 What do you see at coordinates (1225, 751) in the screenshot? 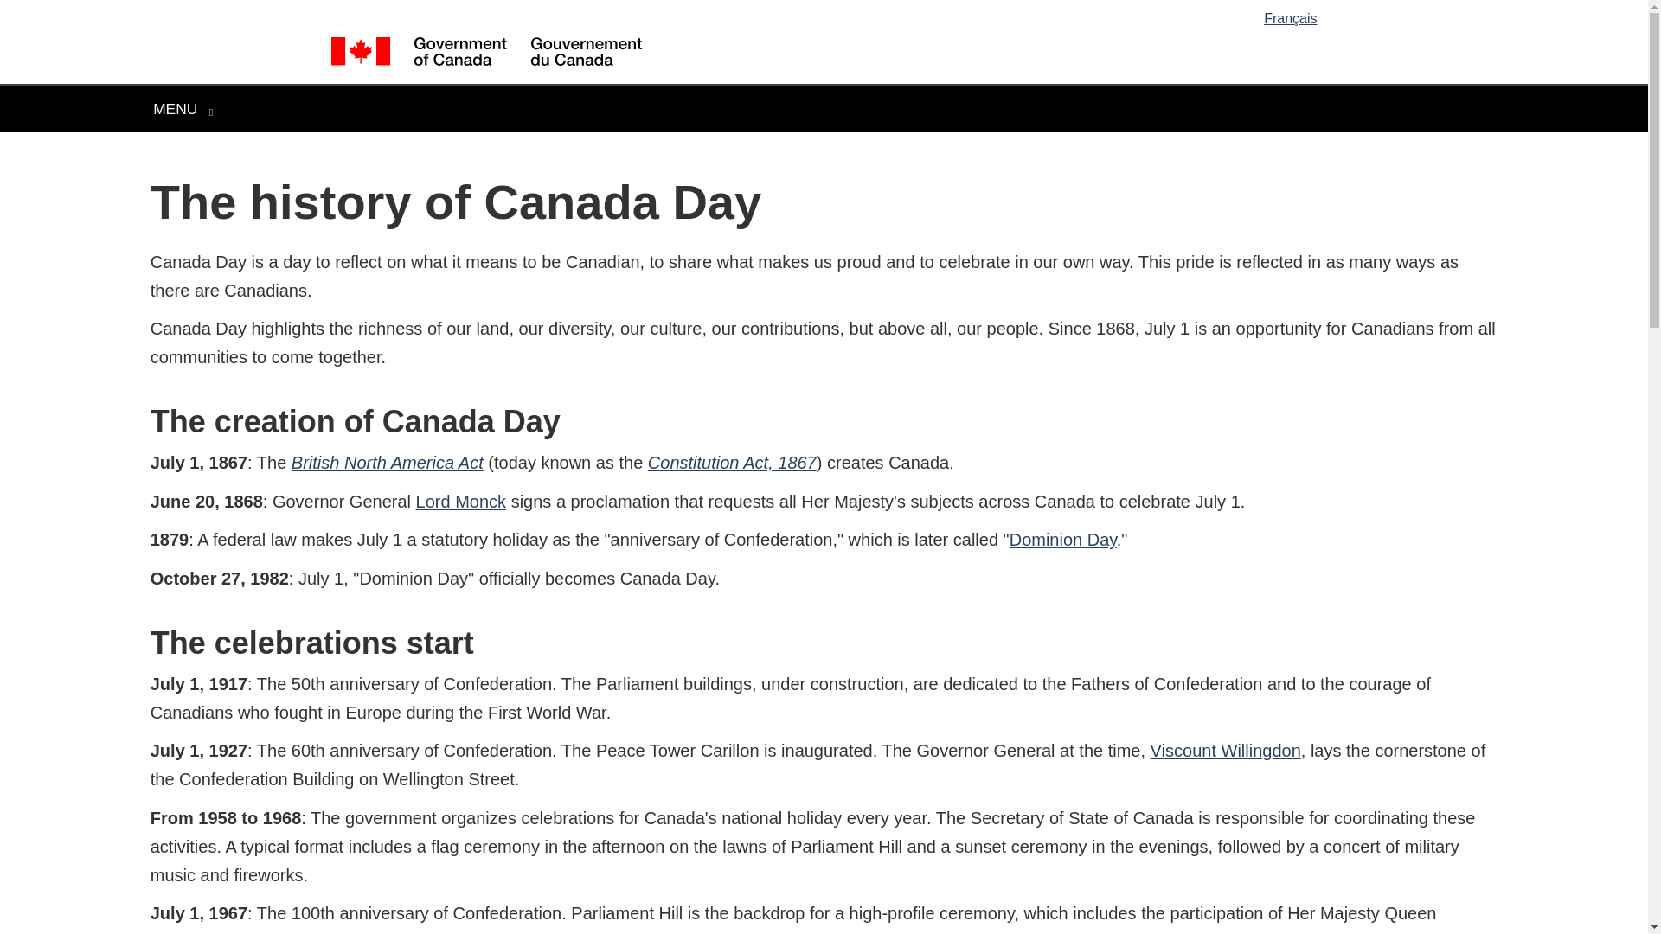
I see `Skip to main content` at bounding box center [1225, 751].